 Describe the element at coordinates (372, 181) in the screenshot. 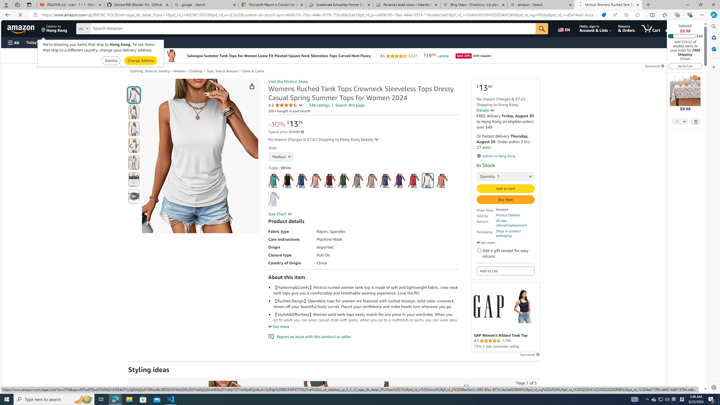

I see `Khaki` at that location.